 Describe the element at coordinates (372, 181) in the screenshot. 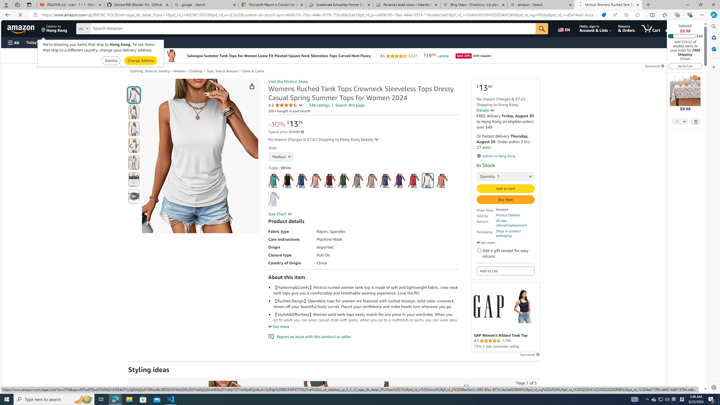

I see `Khaki` at that location.